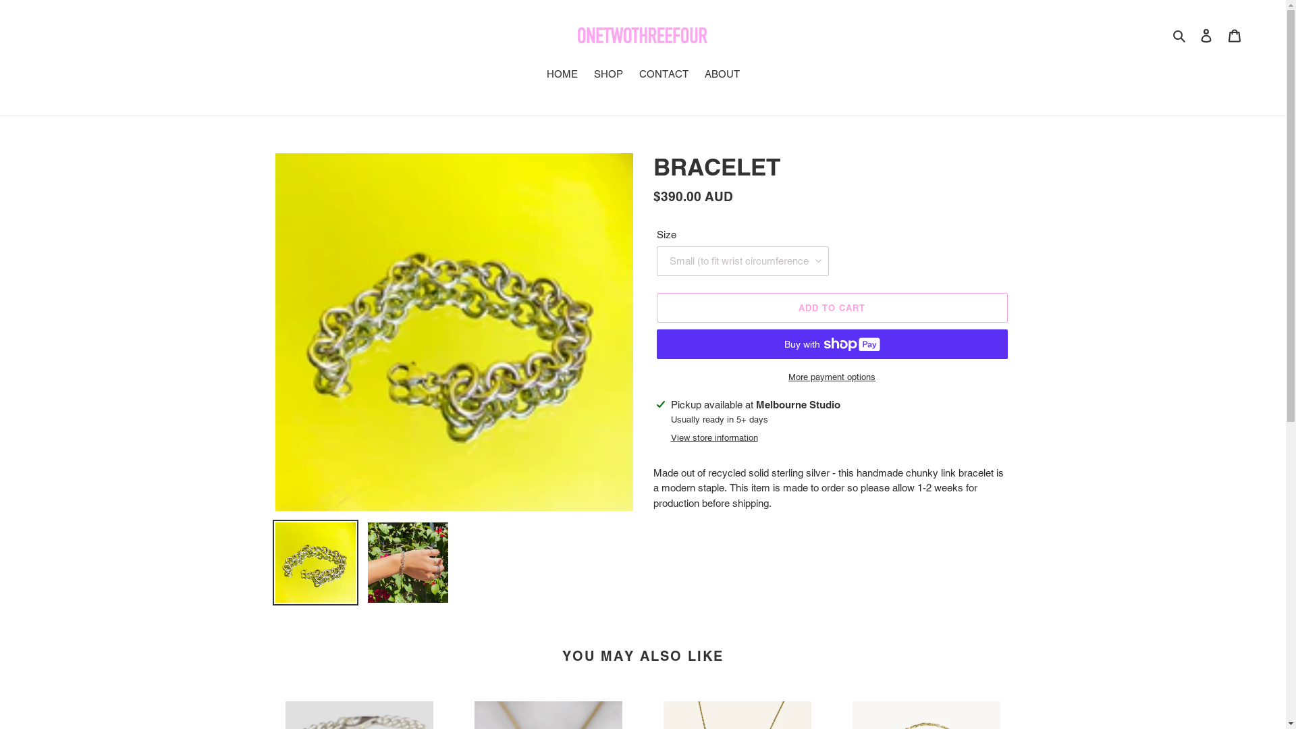 Image resolution: width=1296 pixels, height=729 pixels. I want to click on Cart, so click(1235, 35).